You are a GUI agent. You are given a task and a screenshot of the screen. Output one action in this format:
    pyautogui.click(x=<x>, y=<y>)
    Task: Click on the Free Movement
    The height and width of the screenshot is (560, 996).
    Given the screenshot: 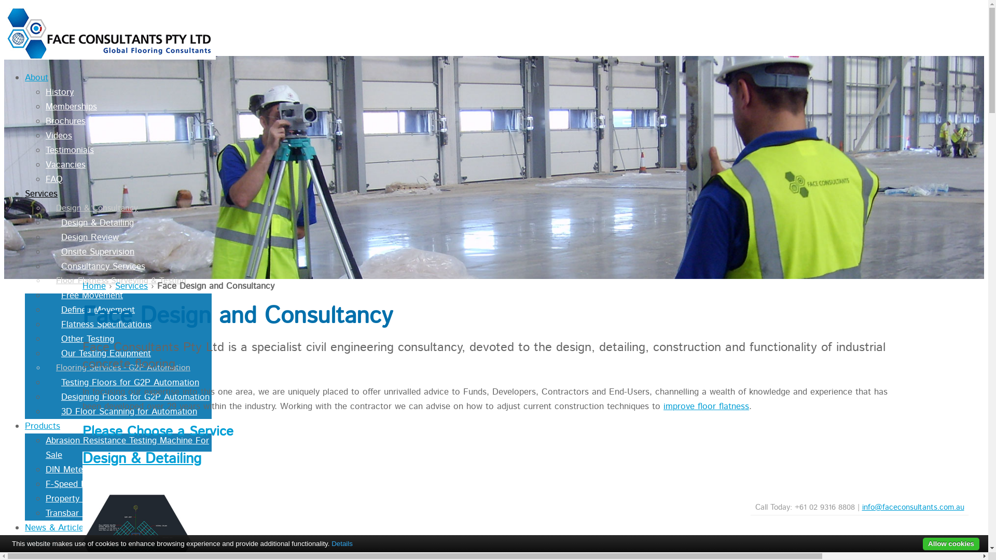 What is the action you would take?
    pyautogui.click(x=84, y=296)
    